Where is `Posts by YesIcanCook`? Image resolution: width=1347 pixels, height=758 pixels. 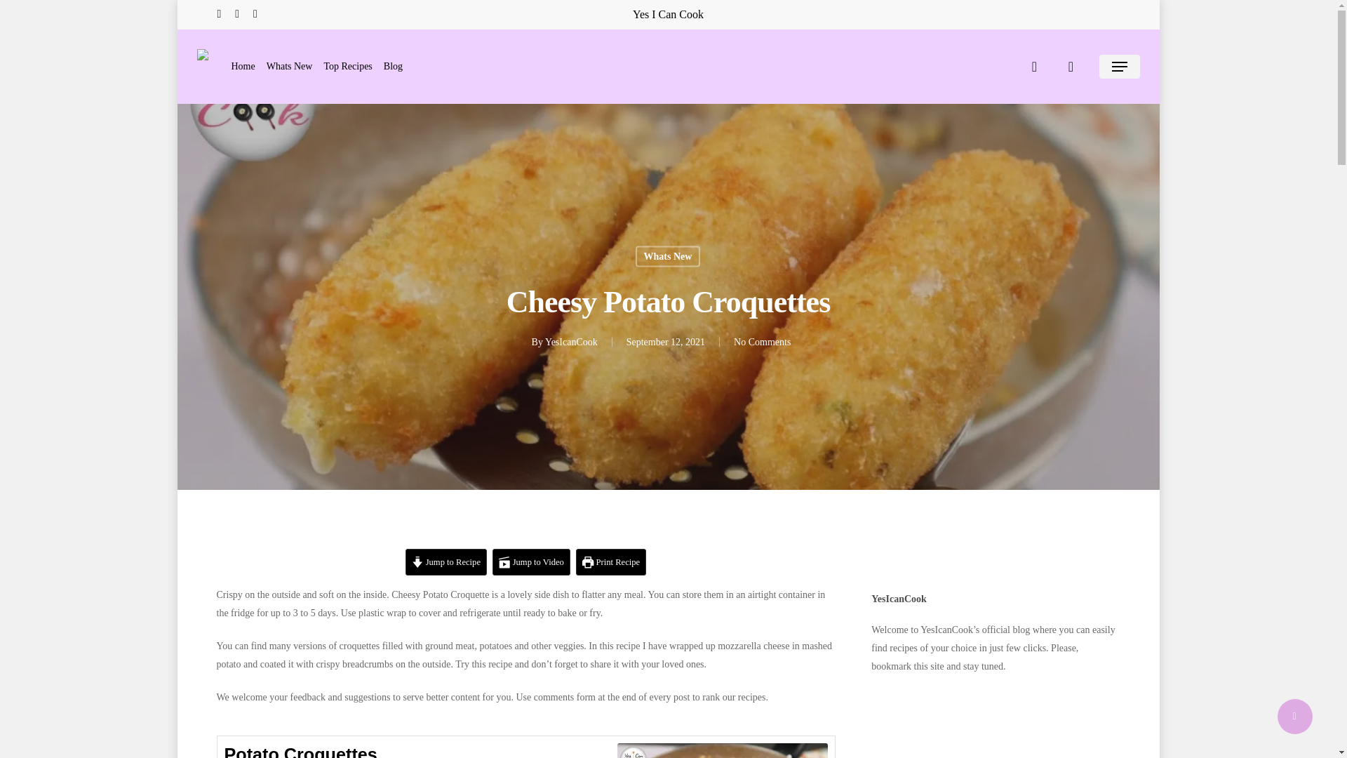 Posts by YesIcanCook is located at coordinates (571, 341).